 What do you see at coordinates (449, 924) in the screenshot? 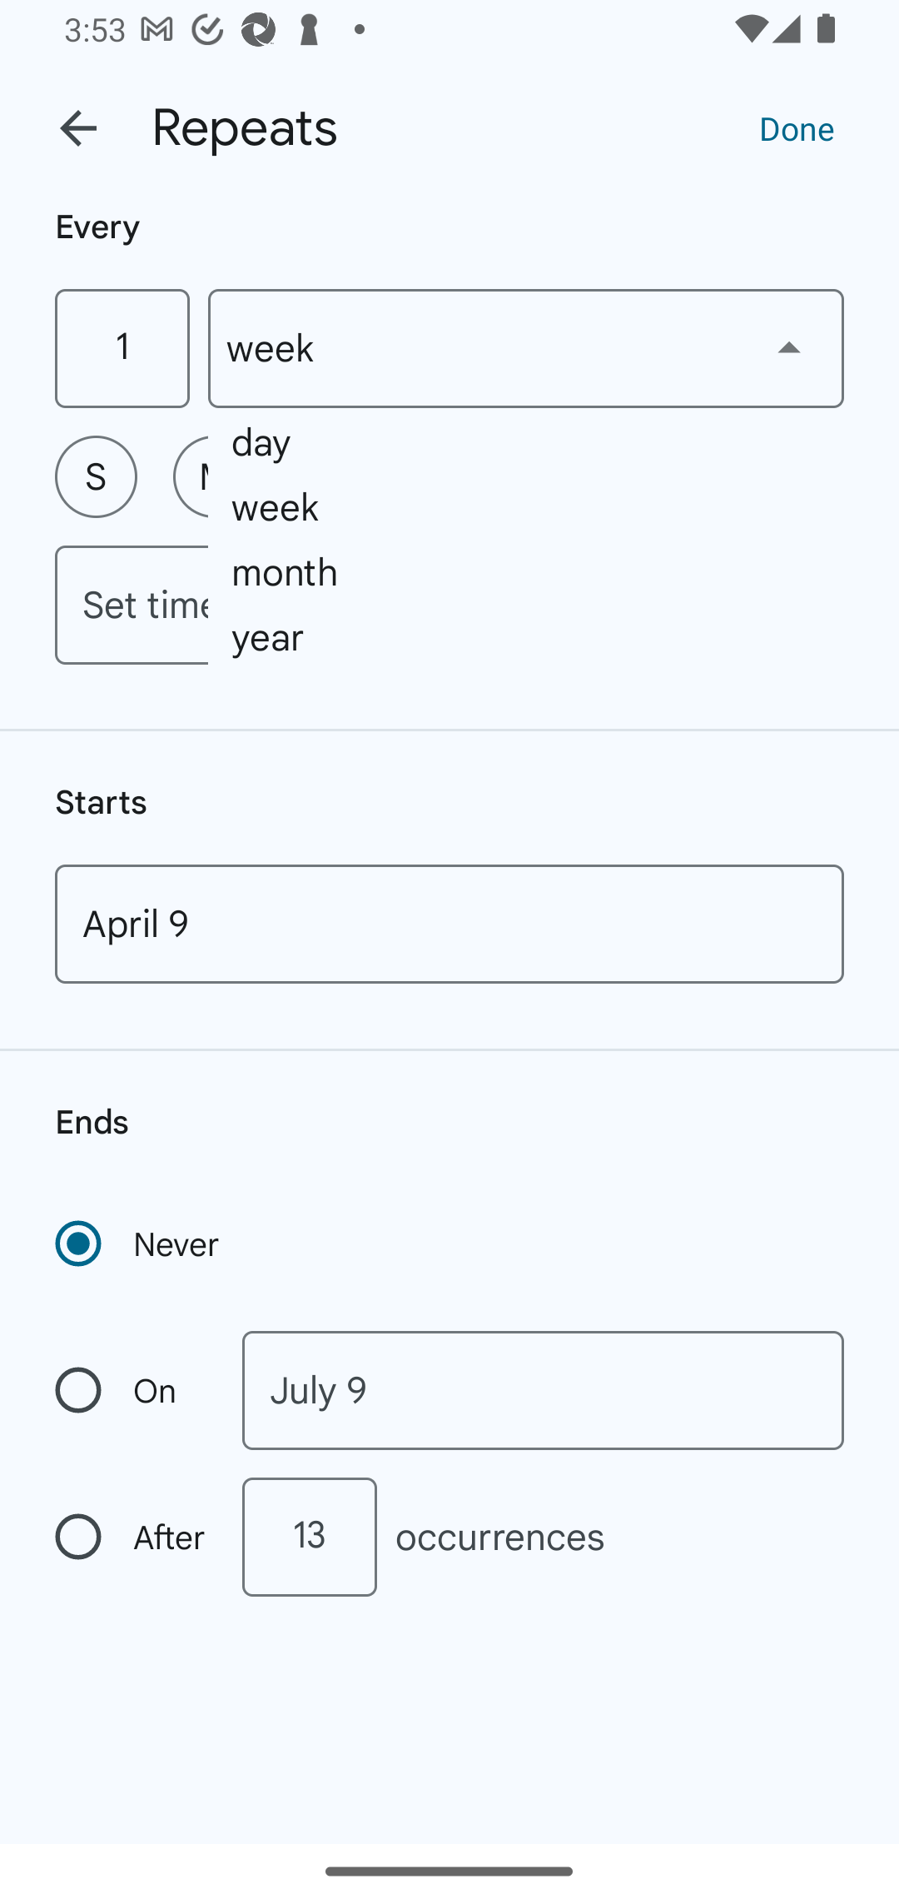
I see `April 9` at bounding box center [449, 924].